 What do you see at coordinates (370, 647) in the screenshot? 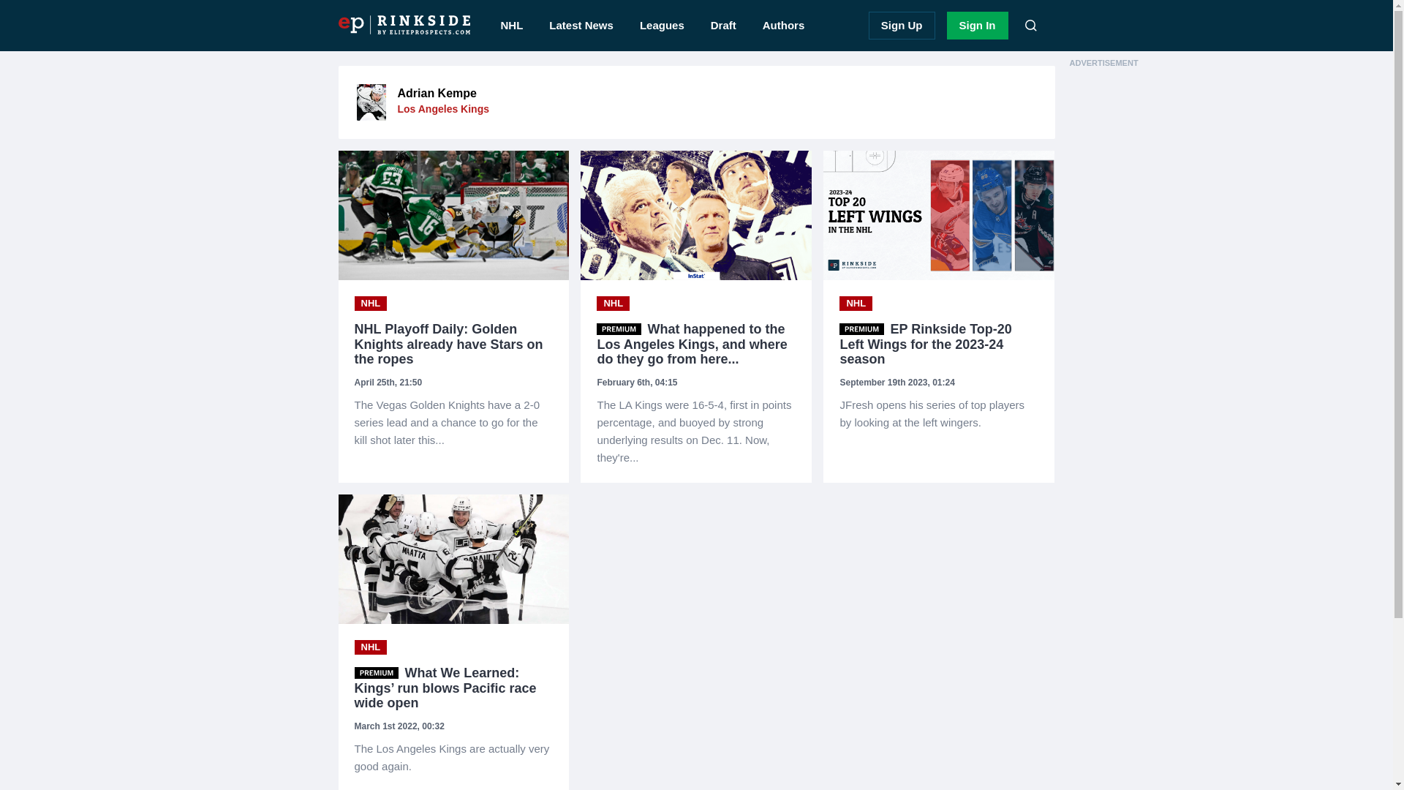
I see `NHL` at bounding box center [370, 647].